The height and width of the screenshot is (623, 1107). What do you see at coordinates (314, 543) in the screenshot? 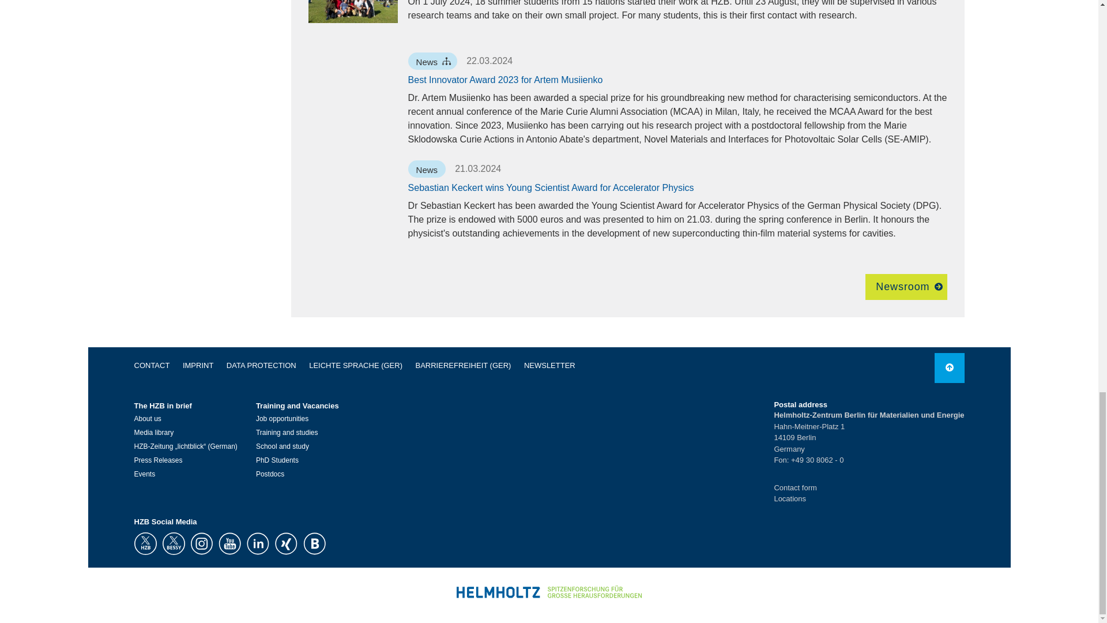
I see `HZB blog` at bounding box center [314, 543].